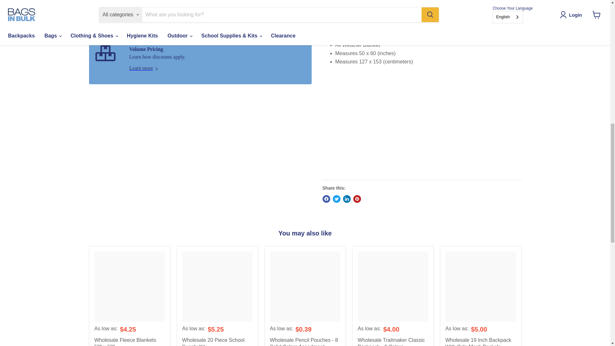 This screenshot has height=346, width=615. I want to click on YouTube video player, so click(422, 121).